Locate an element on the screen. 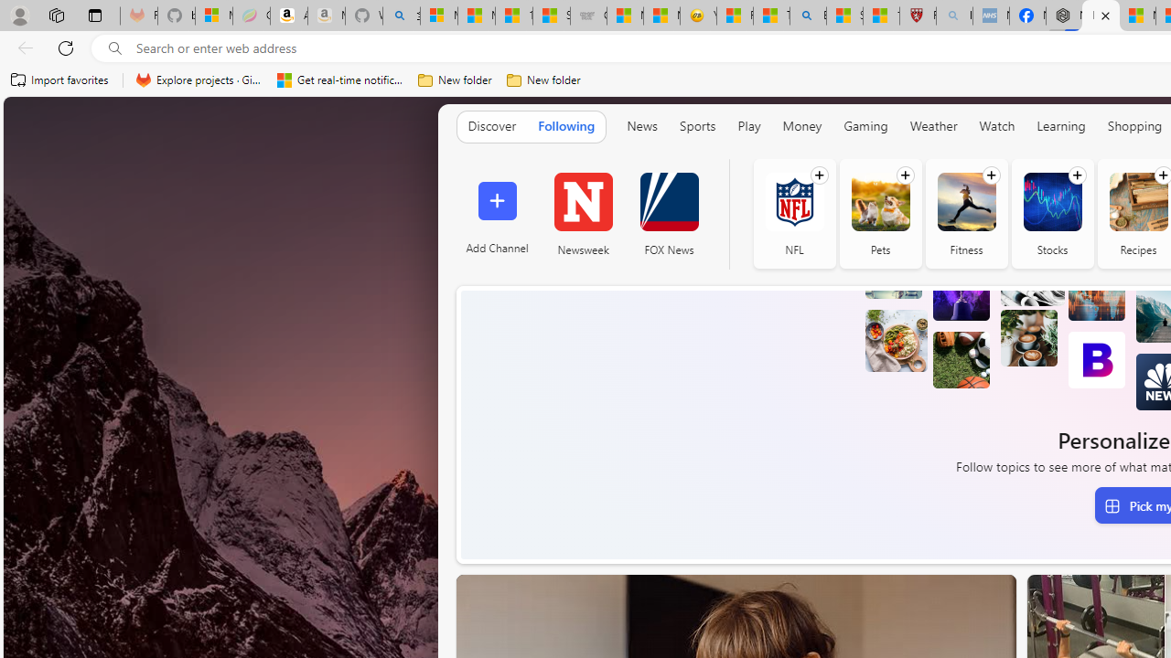  Stocks is located at coordinates (1052, 201).